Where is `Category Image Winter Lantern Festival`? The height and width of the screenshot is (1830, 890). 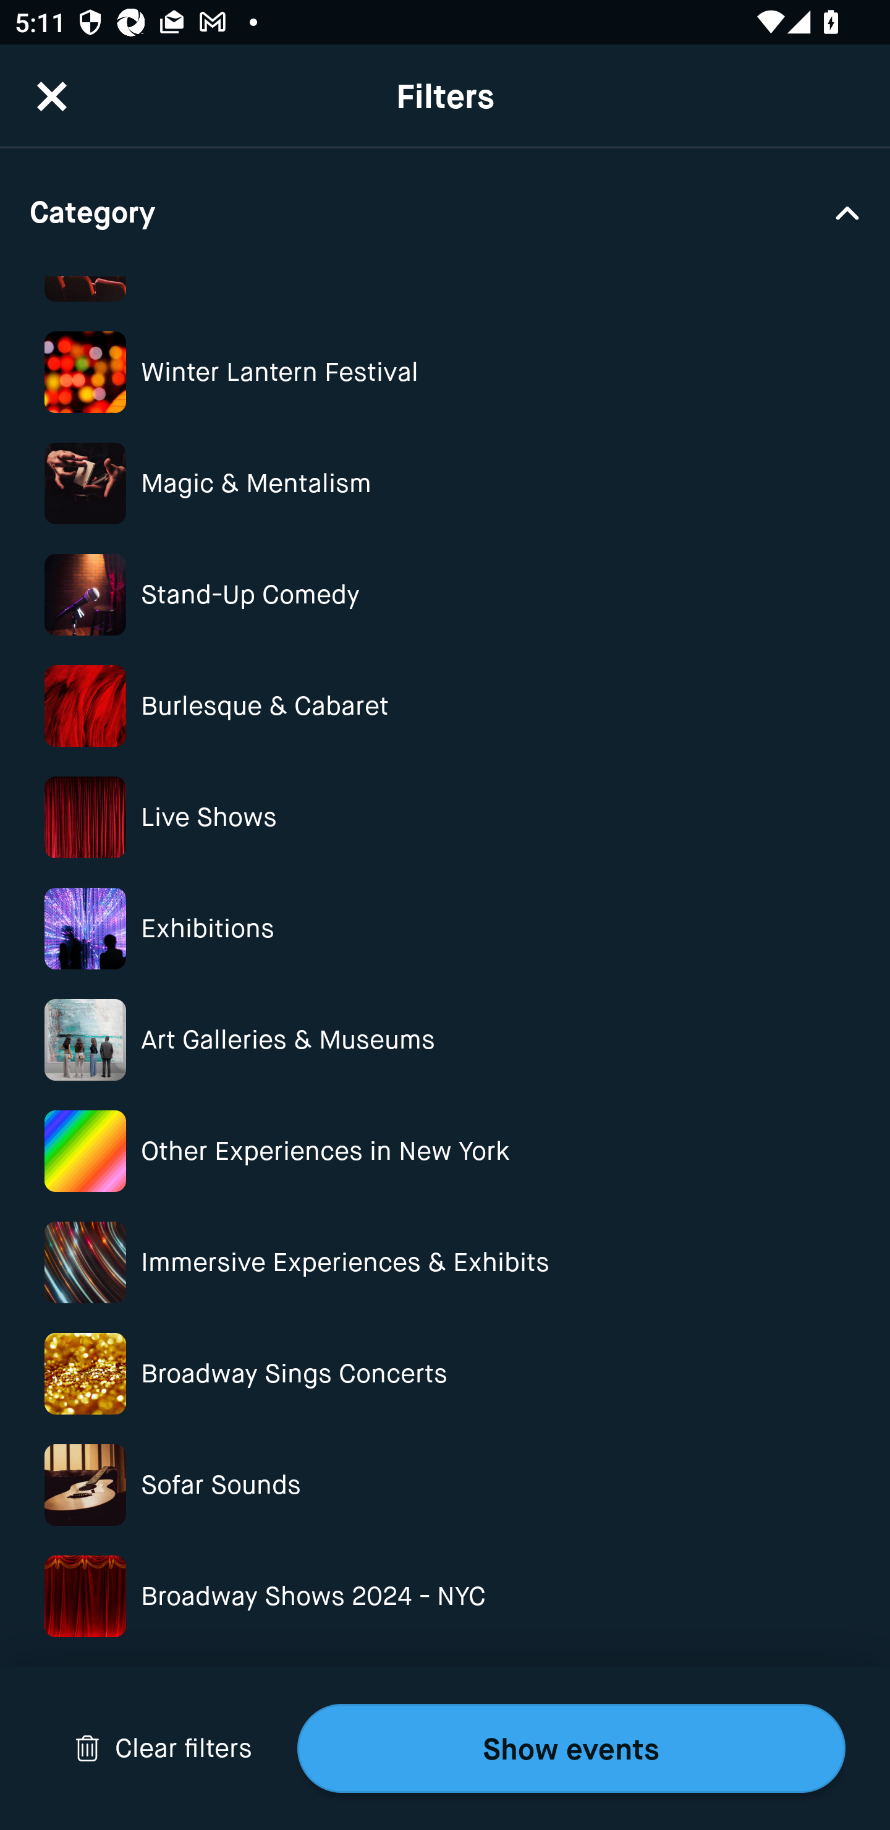
Category Image Winter Lantern Festival is located at coordinates (445, 372).